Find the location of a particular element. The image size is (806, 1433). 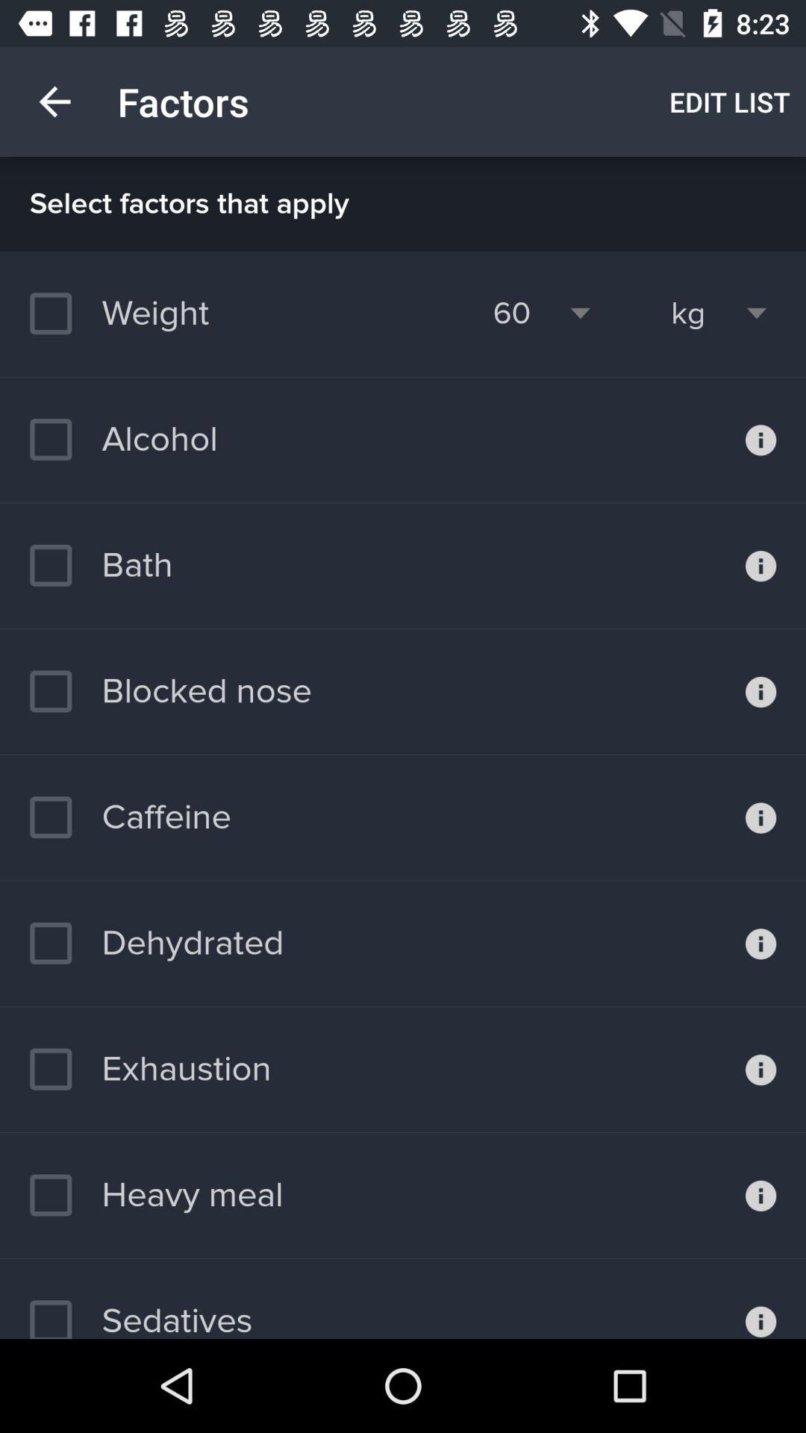

more information is located at coordinates (761, 817).